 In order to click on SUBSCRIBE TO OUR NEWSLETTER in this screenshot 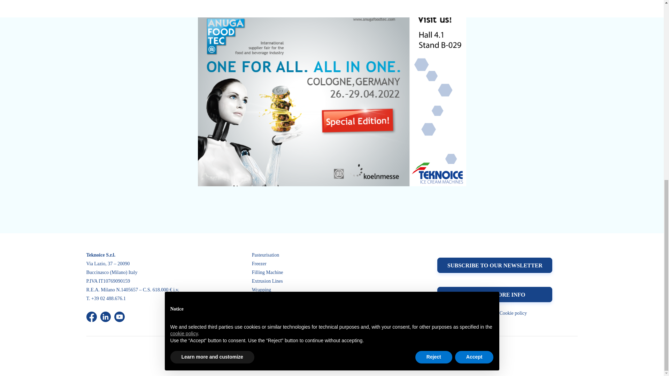, I will do `click(495, 265)`.